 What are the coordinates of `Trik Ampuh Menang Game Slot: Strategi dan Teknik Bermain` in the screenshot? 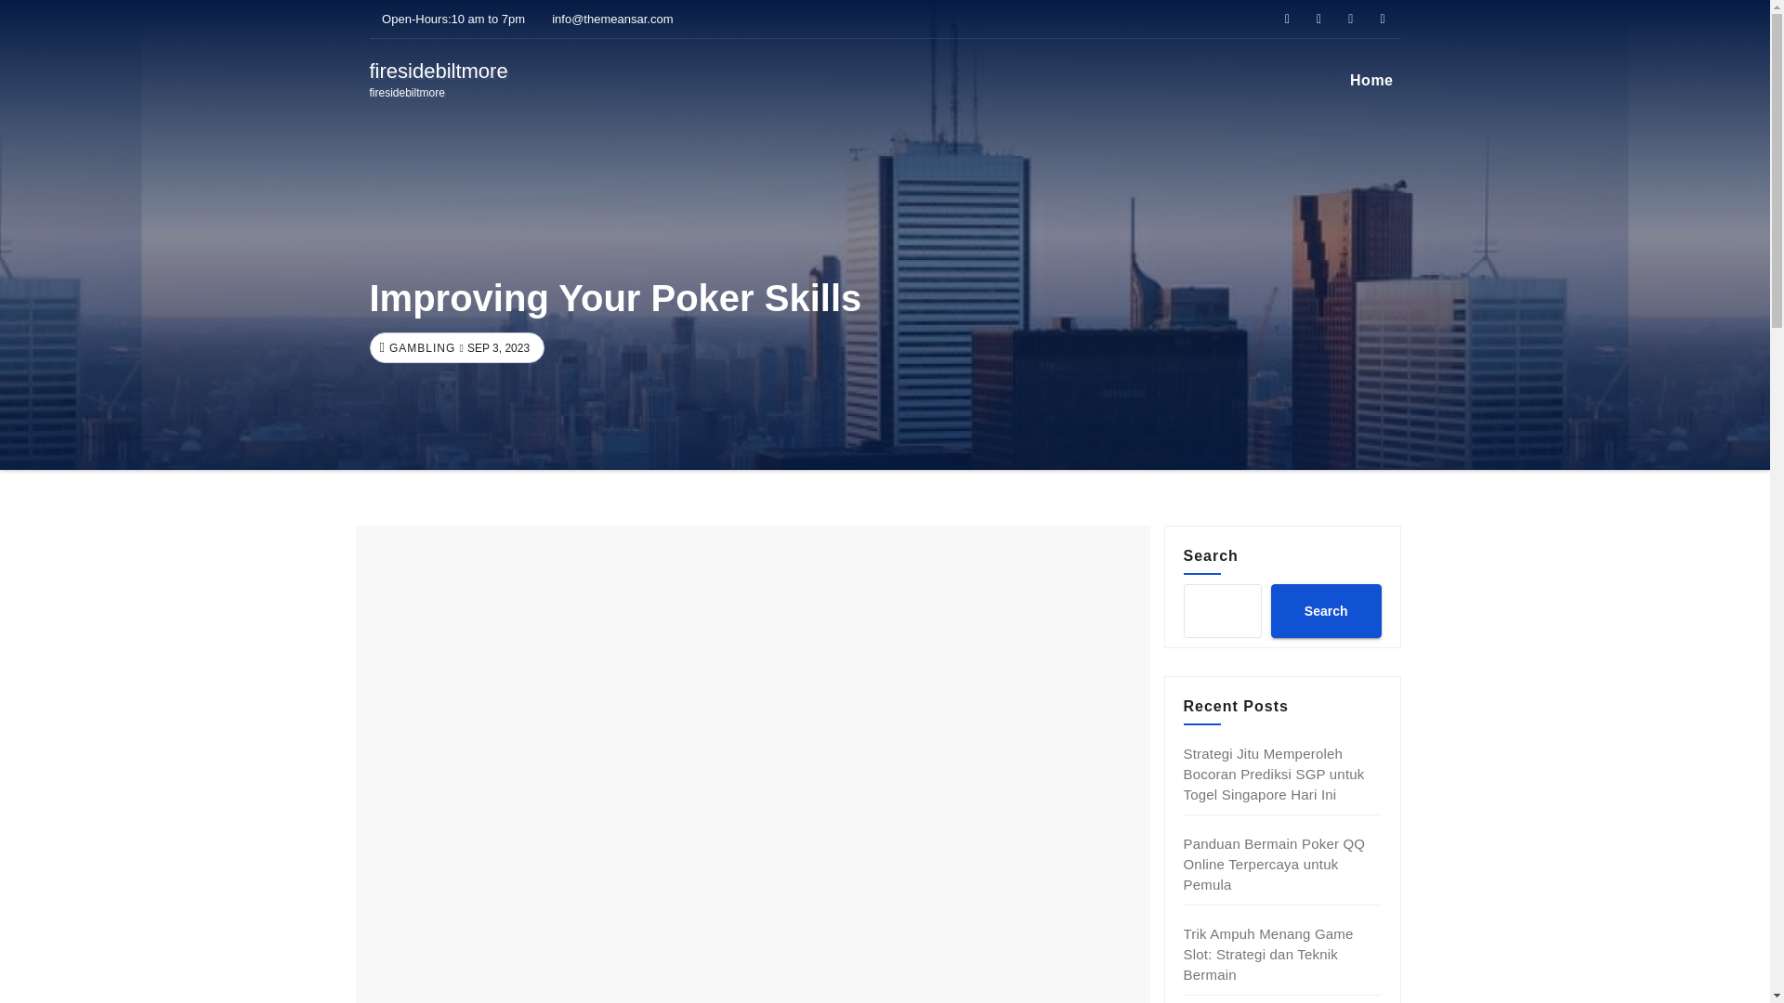 It's located at (1325, 610).